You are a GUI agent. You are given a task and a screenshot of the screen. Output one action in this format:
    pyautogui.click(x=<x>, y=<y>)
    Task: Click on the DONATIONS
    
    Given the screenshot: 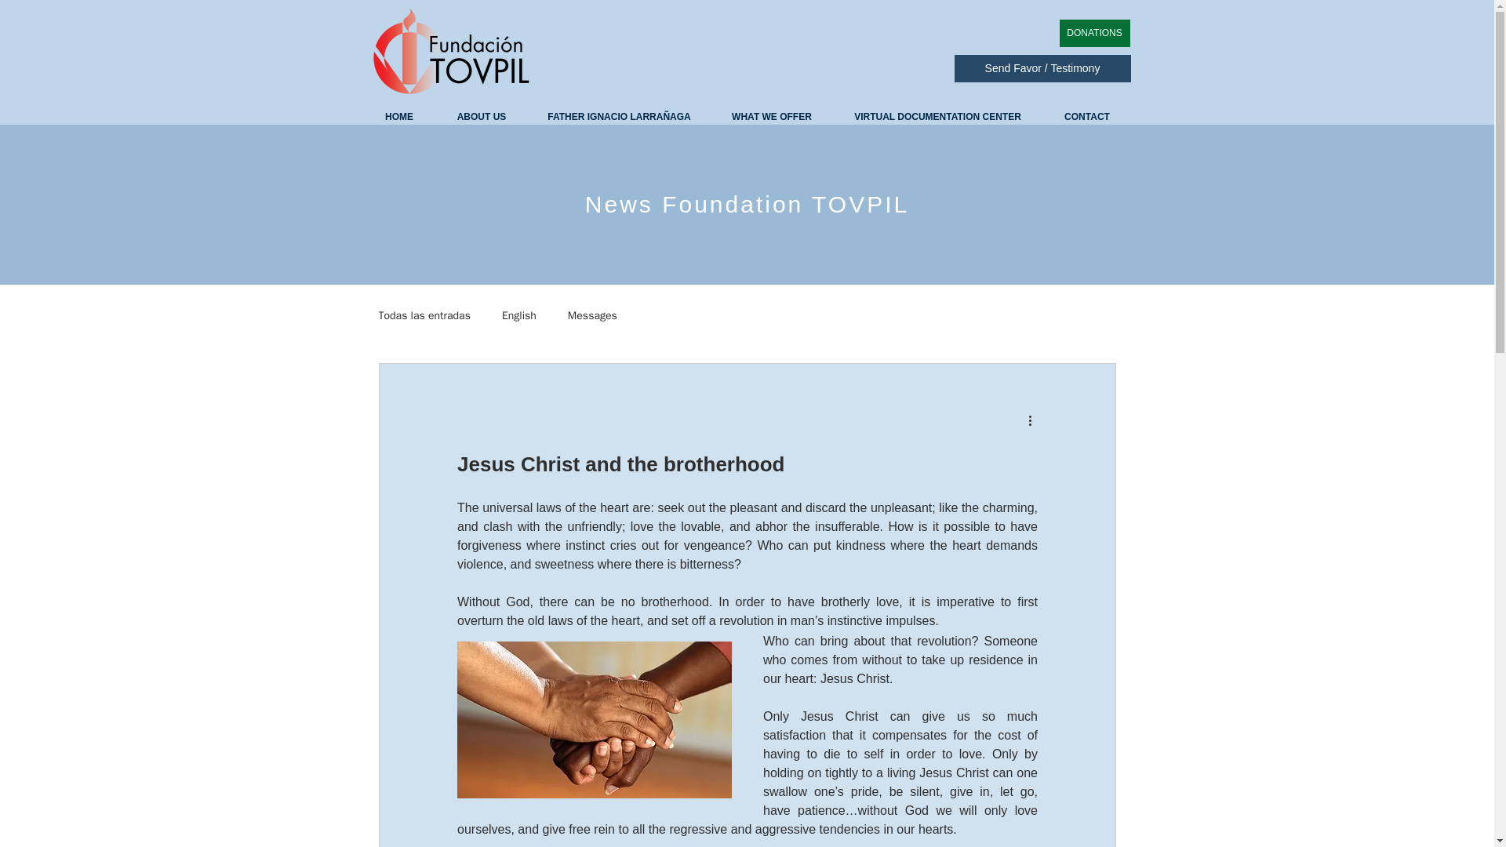 What is the action you would take?
    pyautogui.click(x=1093, y=33)
    